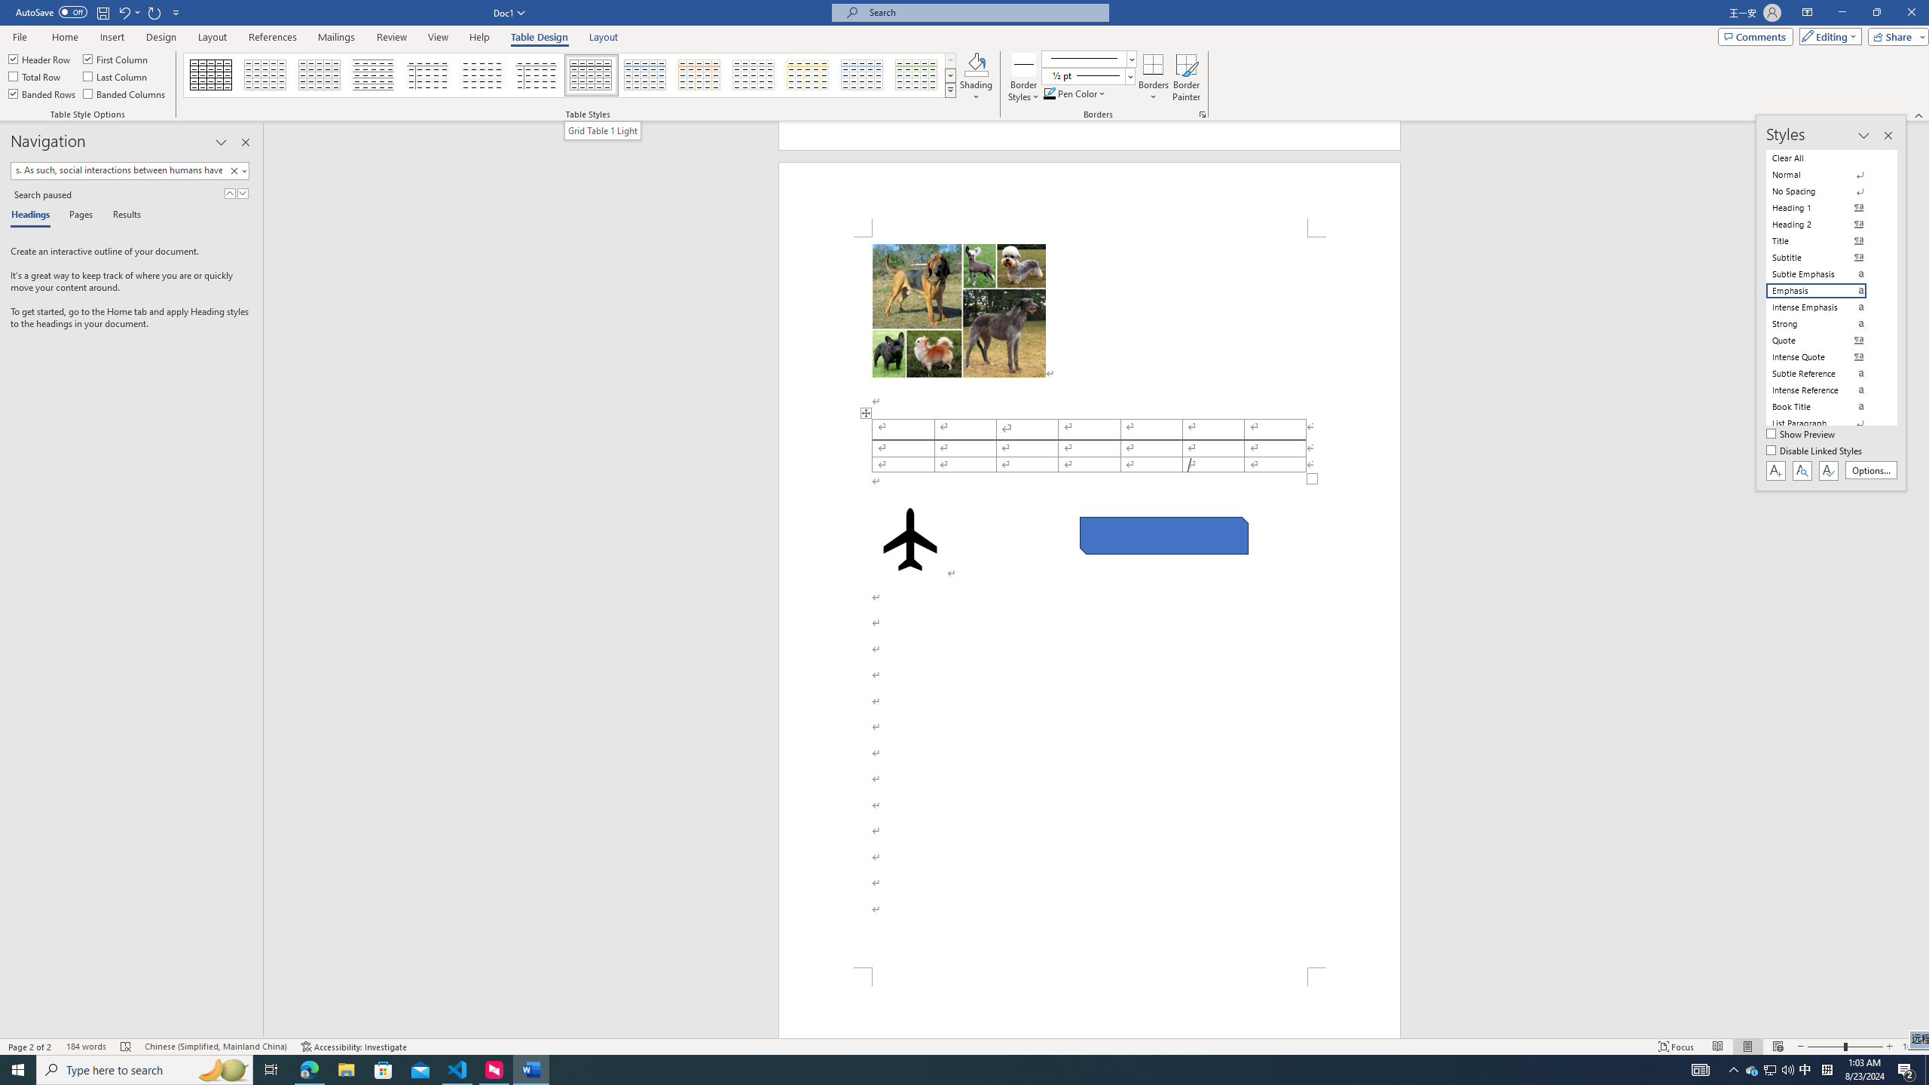  Describe the element at coordinates (1825, 390) in the screenshot. I see `Intense Reference` at that location.